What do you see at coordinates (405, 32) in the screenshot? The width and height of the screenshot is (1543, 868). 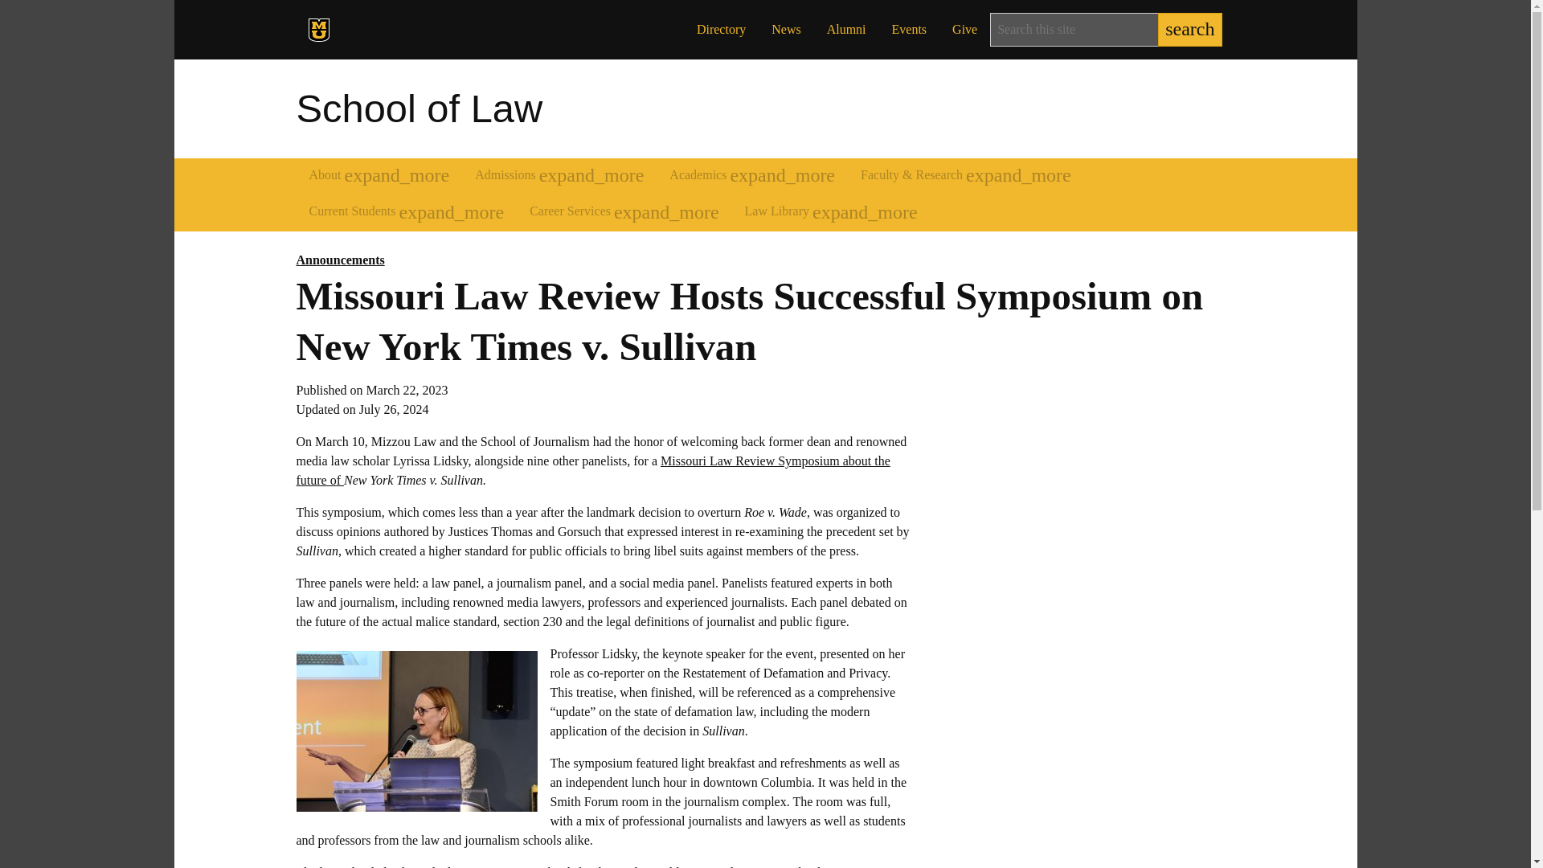 I see `University of Missouri` at bounding box center [405, 32].